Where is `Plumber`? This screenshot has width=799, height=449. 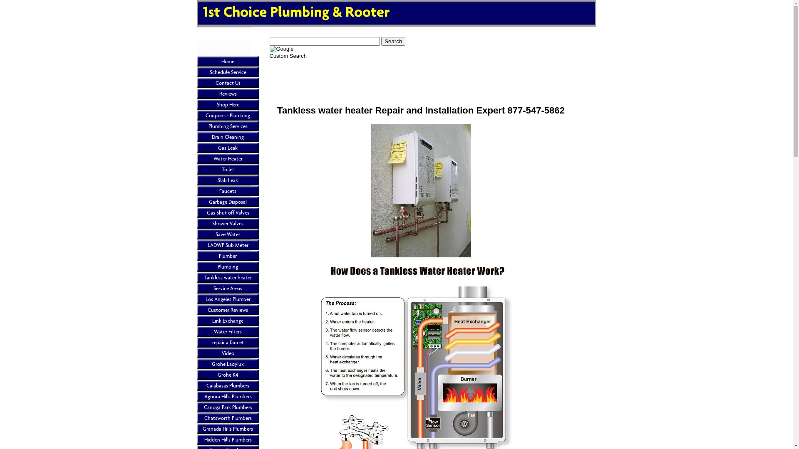
Plumber is located at coordinates (228, 256).